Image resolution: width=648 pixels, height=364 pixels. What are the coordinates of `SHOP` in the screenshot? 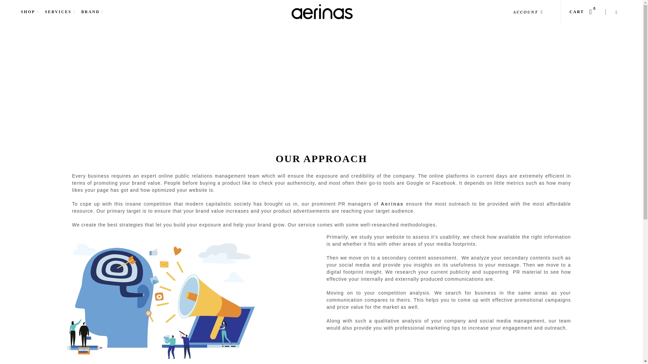 It's located at (28, 11).